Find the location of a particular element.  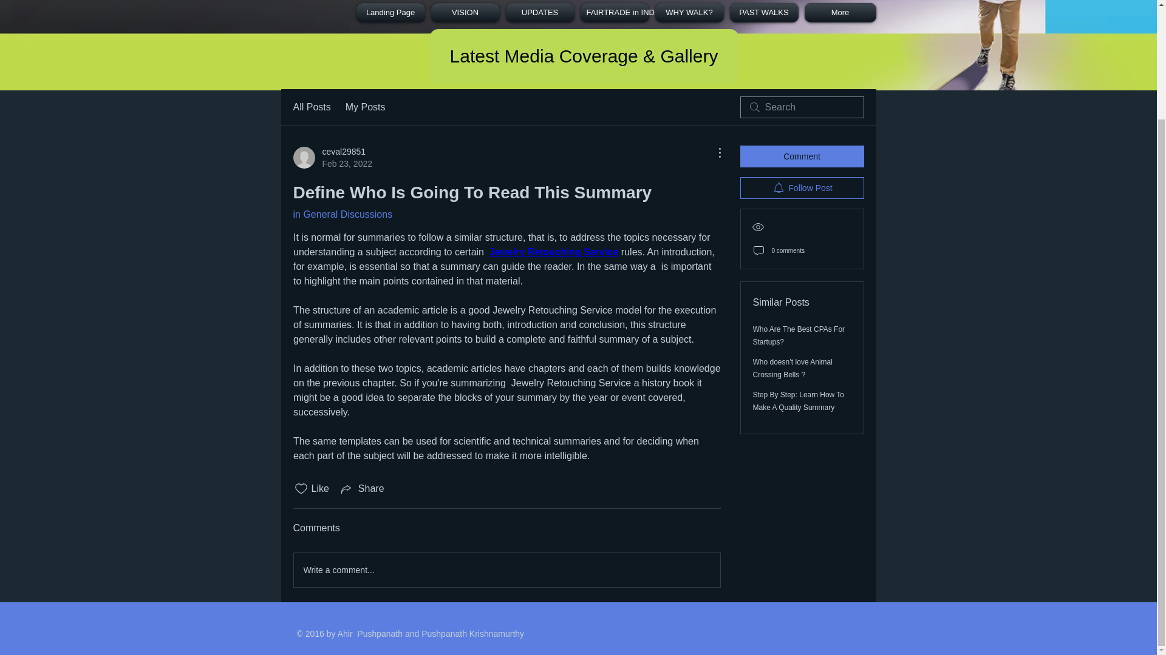

Comment is located at coordinates (802, 156).